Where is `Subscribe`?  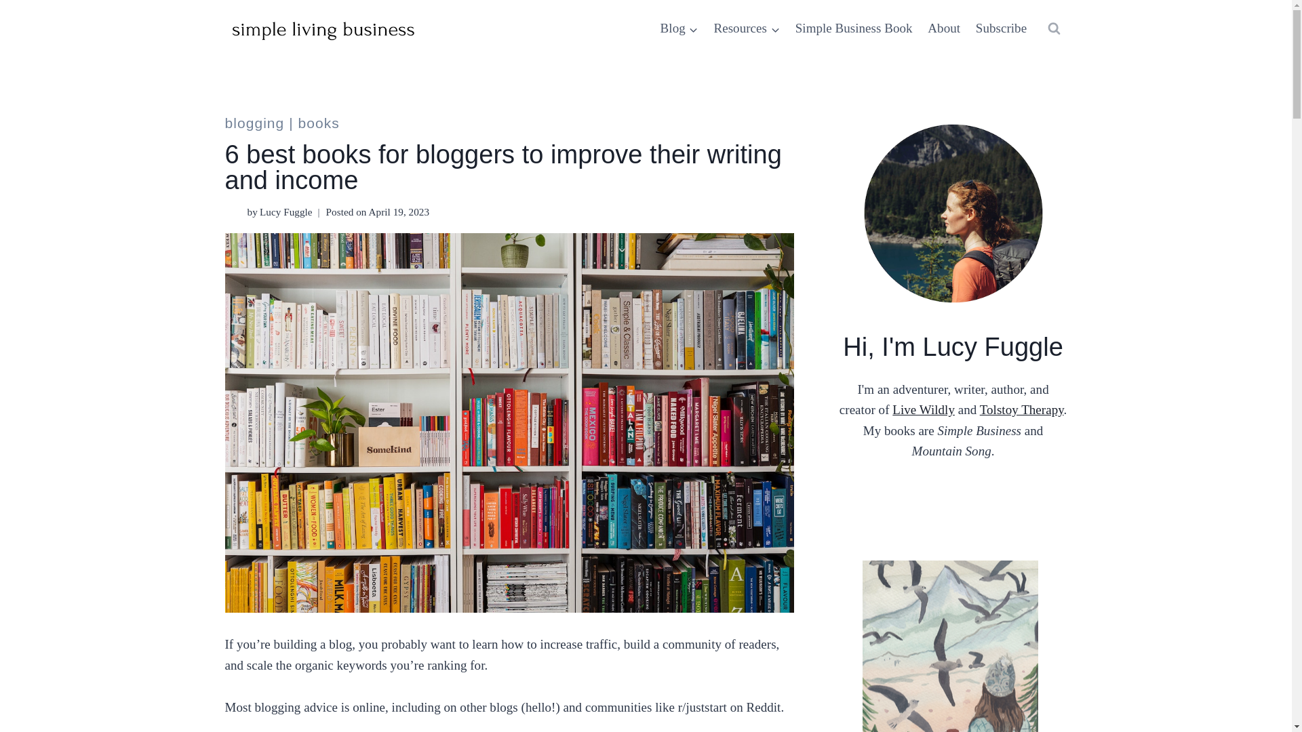
Subscribe is located at coordinates (1000, 28).